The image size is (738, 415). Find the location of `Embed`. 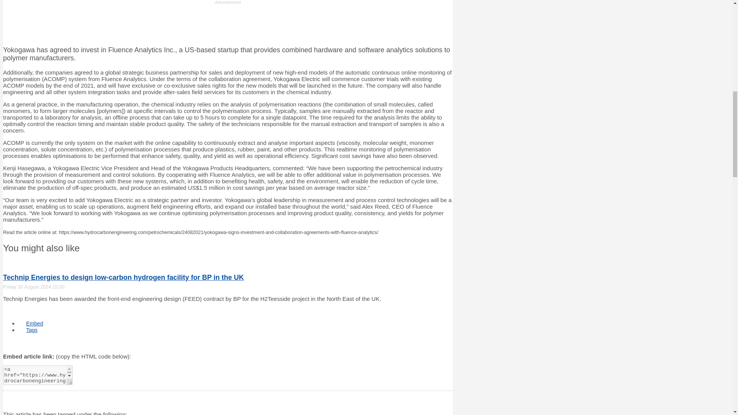

Embed is located at coordinates (35, 324).